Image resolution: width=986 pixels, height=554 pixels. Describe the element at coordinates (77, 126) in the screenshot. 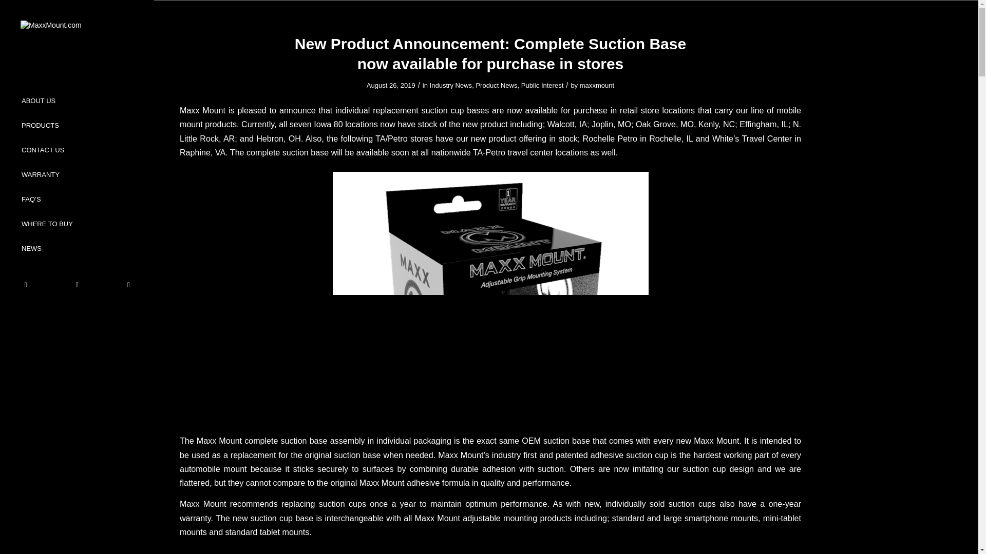

I see `PRODUCTS` at that location.